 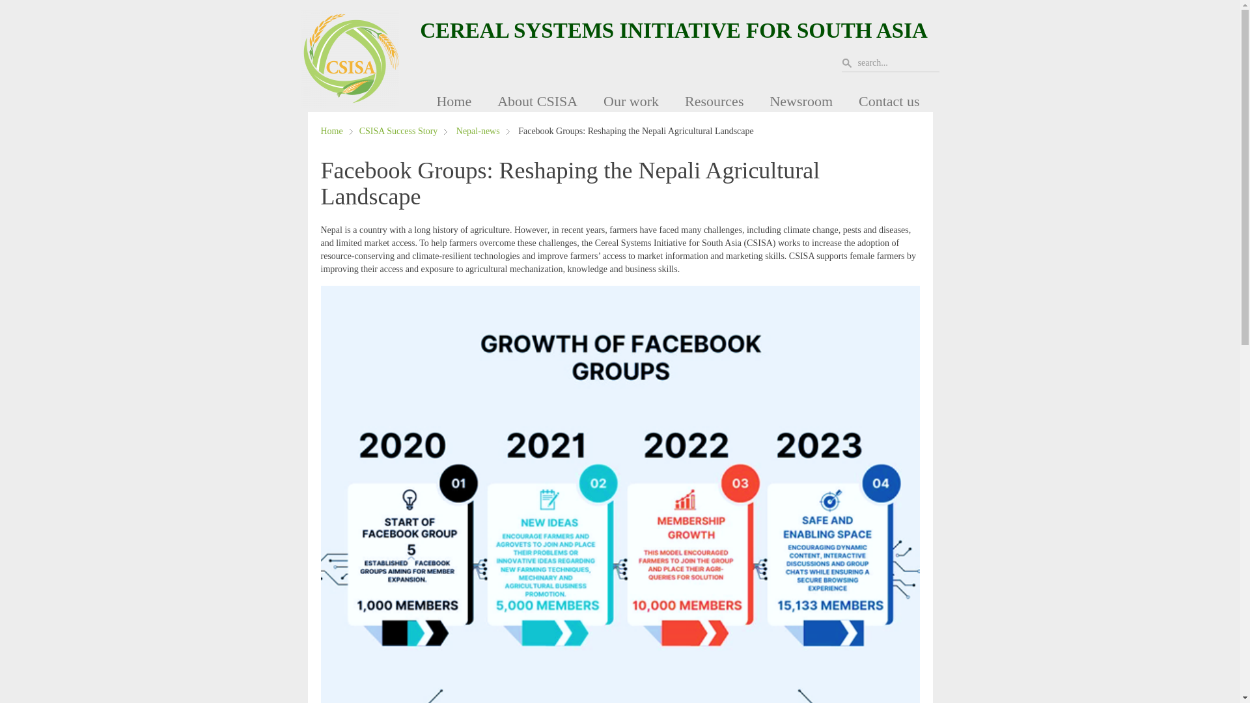 What do you see at coordinates (483, 131) in the screenshot?
I see `Nepal-news` at bounding box center [483, 131].